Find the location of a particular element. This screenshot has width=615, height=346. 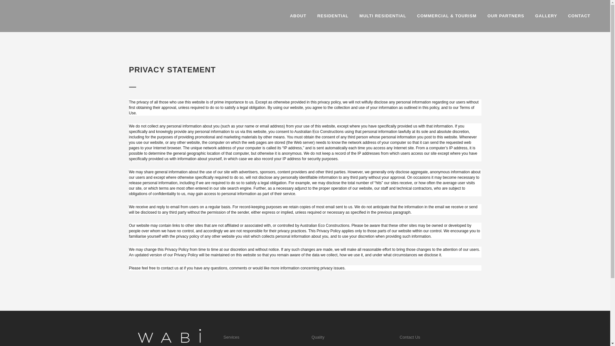

Quality is located at coordinates (351, 337).